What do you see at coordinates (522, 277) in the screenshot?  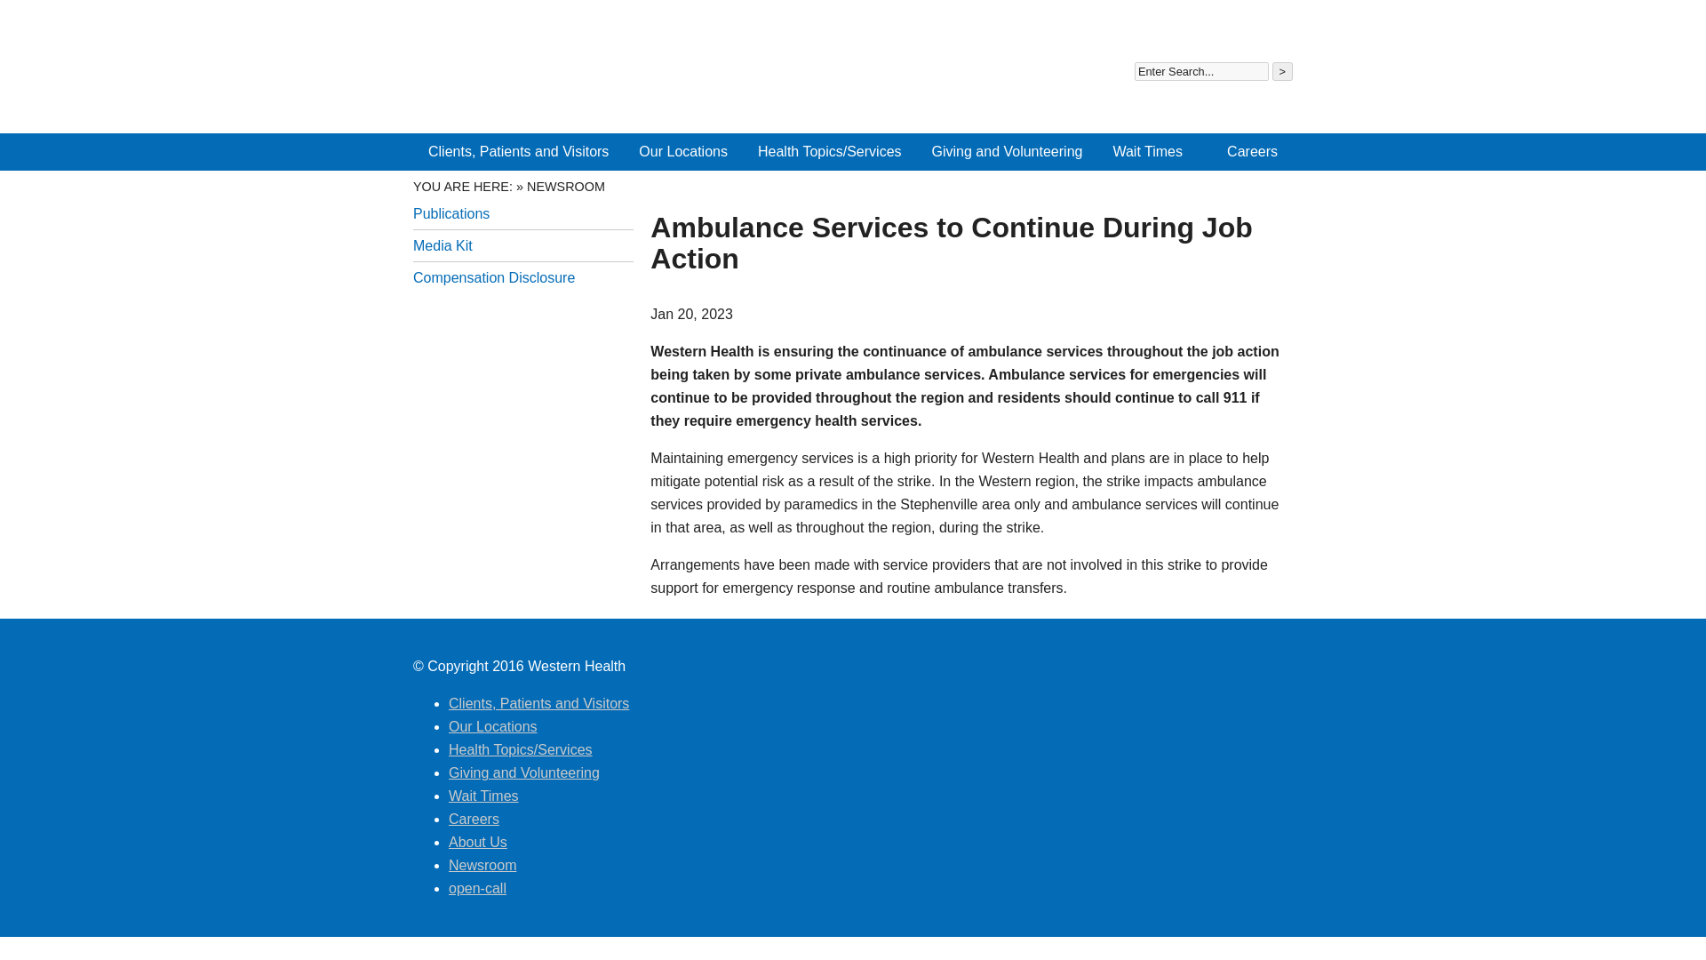 I see `Compensation Disclosure` at bounding box center [522, 277].